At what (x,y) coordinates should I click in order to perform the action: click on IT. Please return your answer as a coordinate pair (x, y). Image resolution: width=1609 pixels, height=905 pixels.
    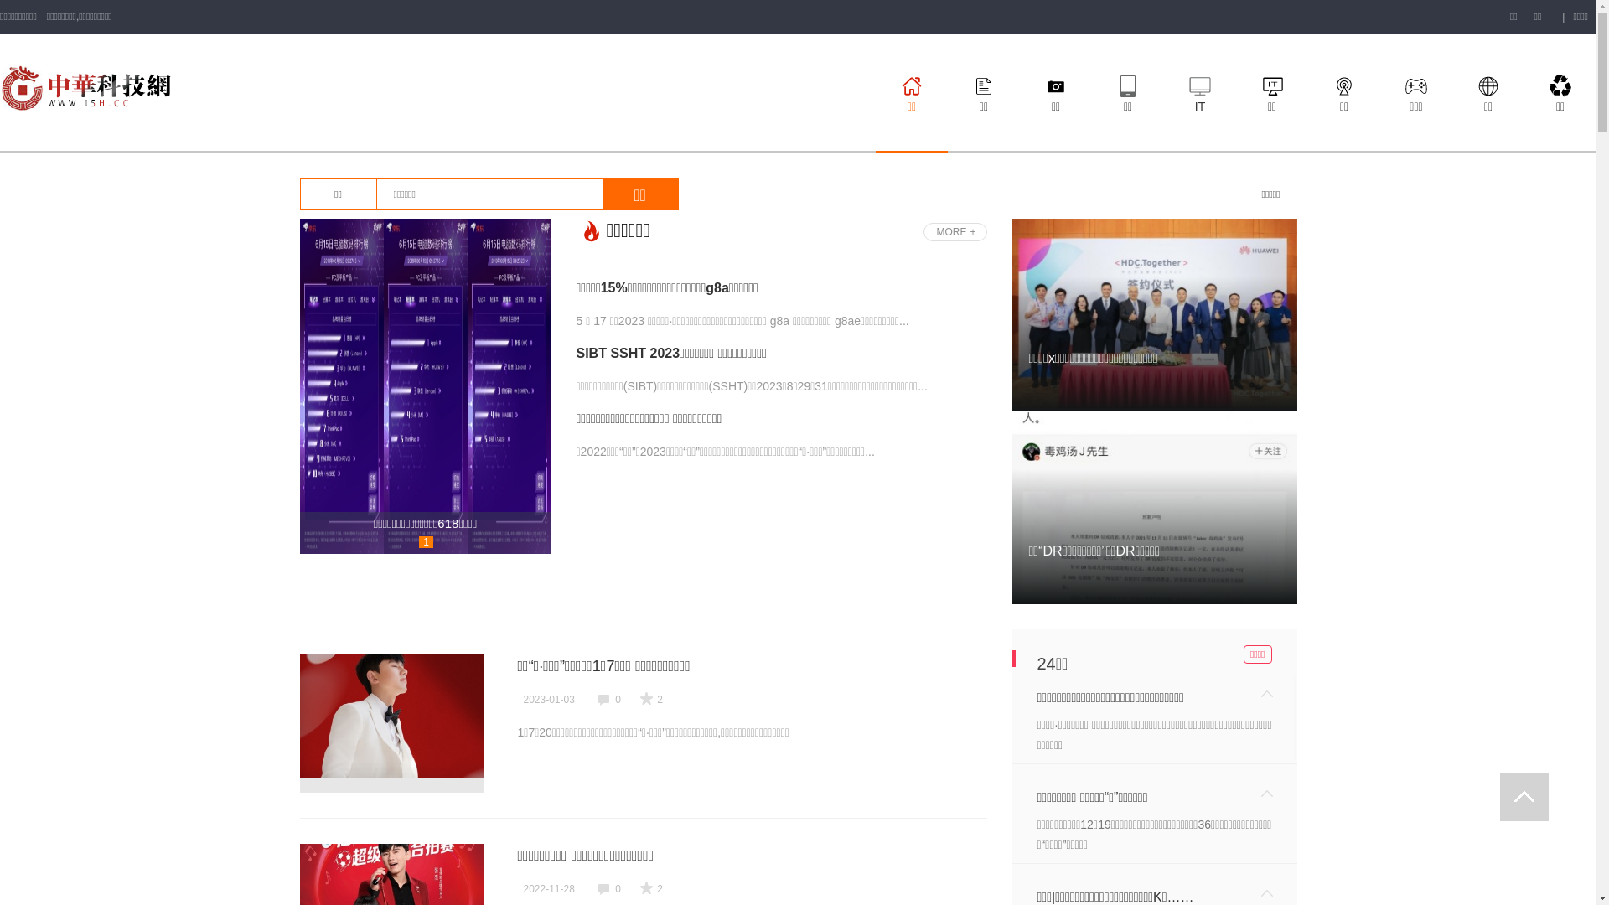
    Looking at the image, I should click on (1200, 92).